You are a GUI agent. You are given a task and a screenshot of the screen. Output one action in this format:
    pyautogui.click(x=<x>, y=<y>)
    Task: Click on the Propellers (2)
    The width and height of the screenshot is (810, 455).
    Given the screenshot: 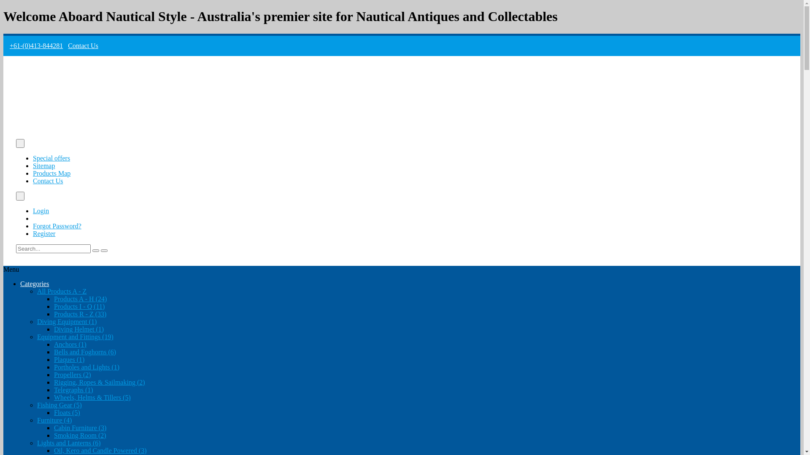 What is the action you would take?
    pyautogui.click(x=73, y=375)
    